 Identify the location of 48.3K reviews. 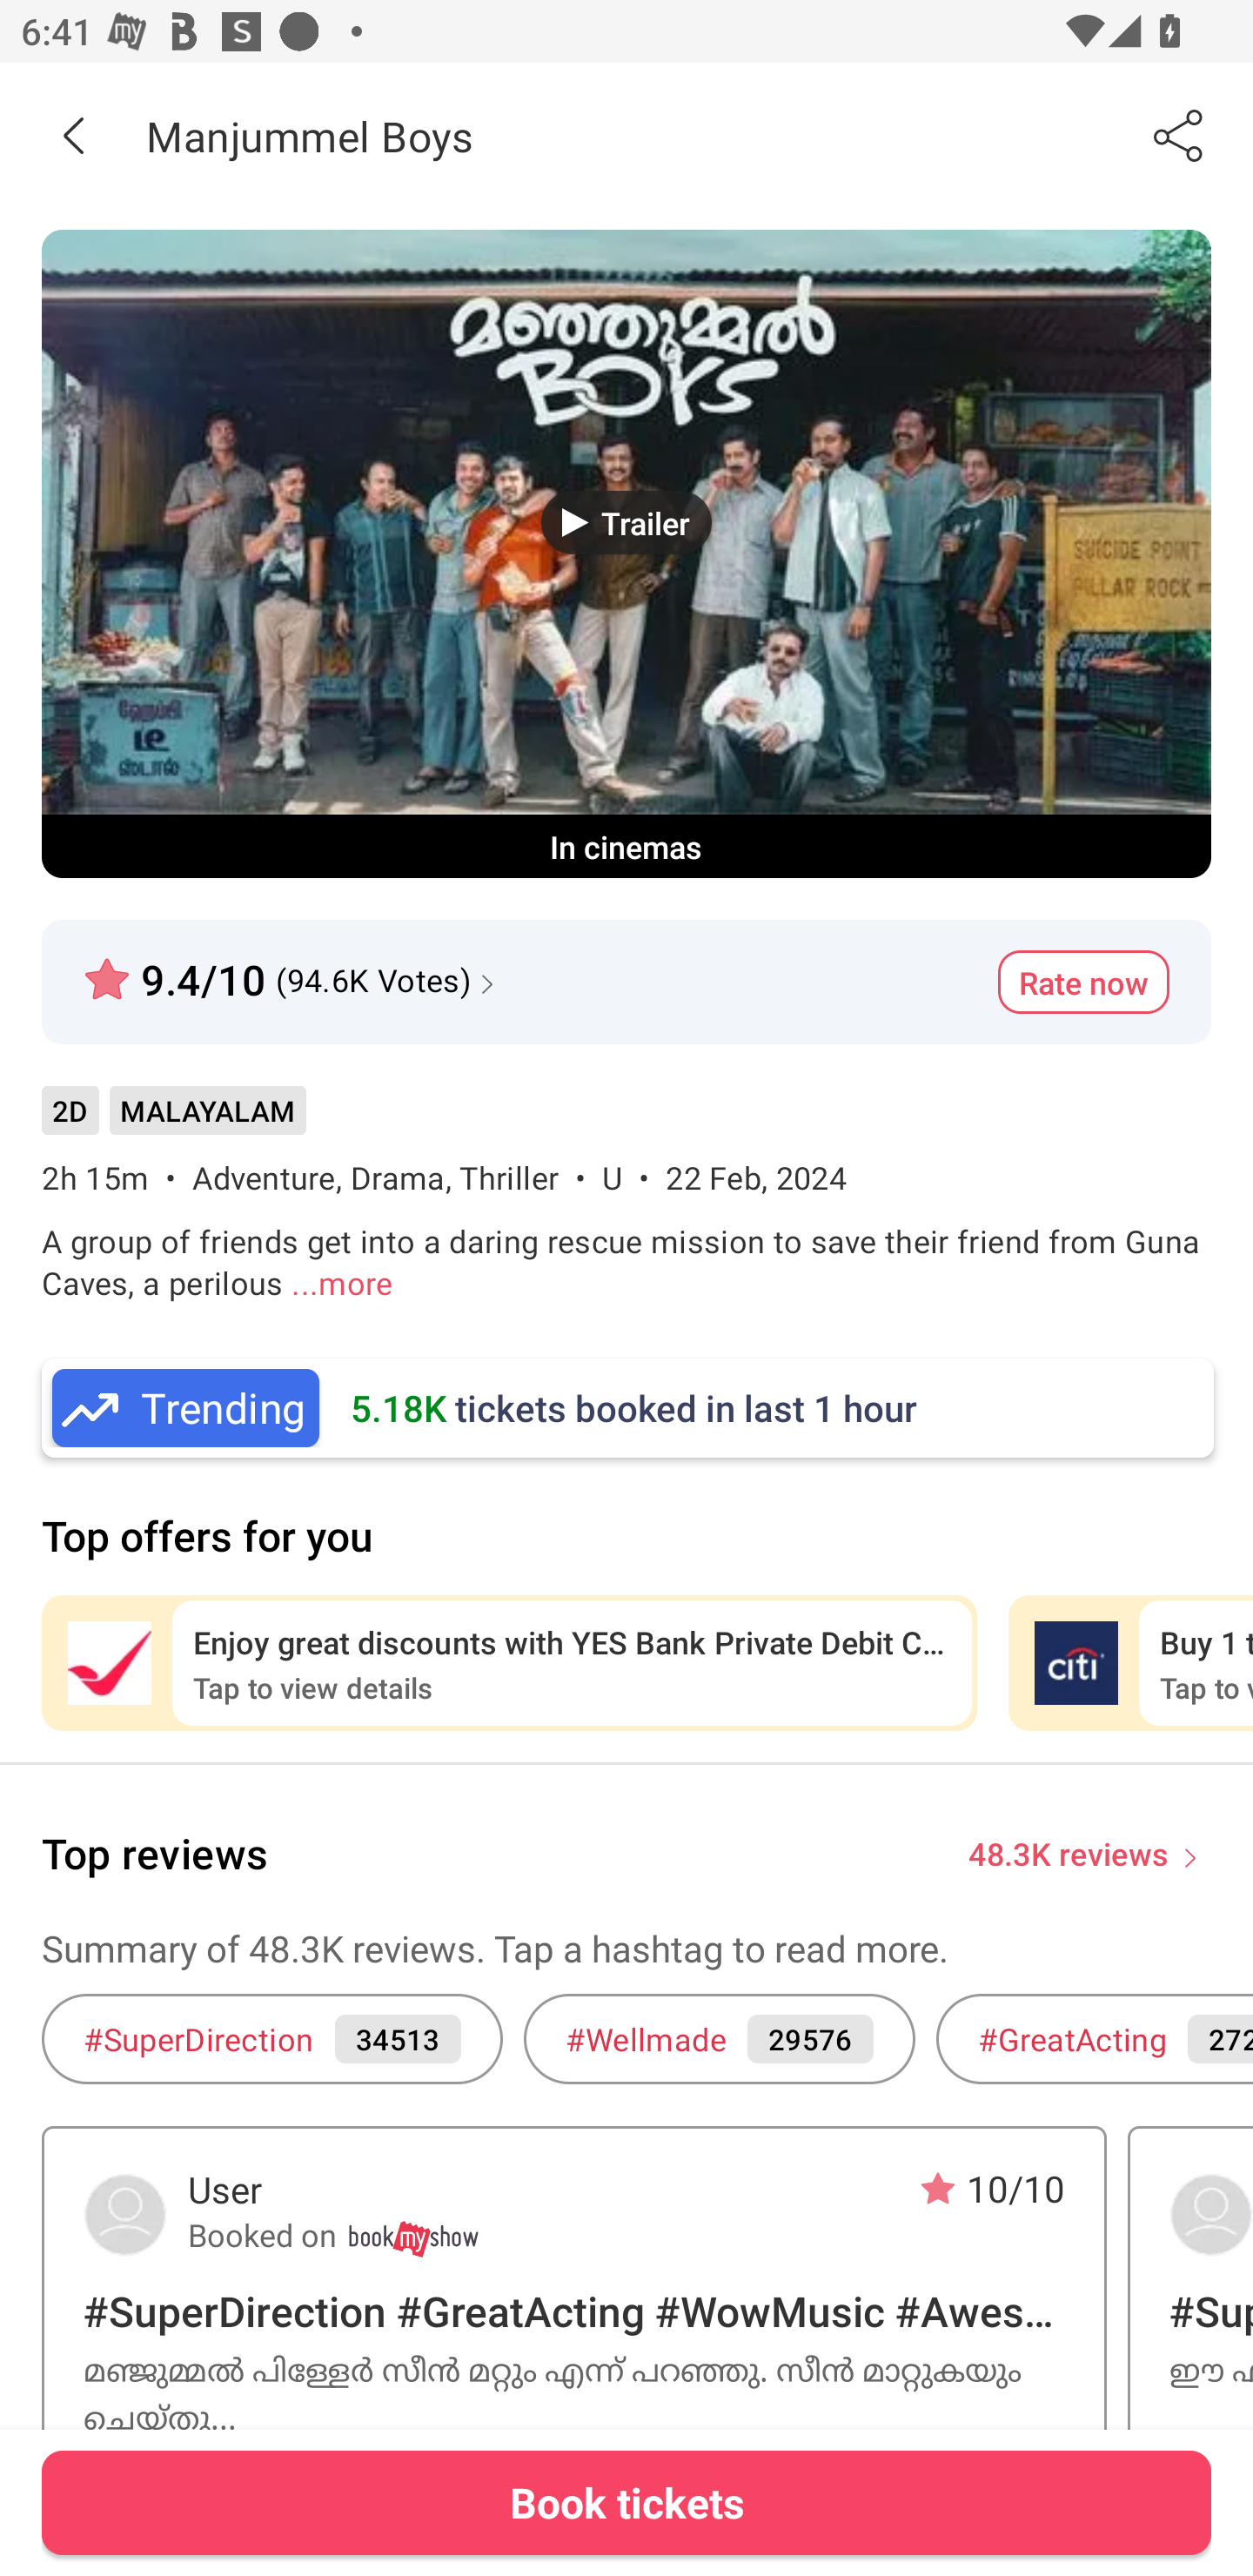
(1069, 1852).